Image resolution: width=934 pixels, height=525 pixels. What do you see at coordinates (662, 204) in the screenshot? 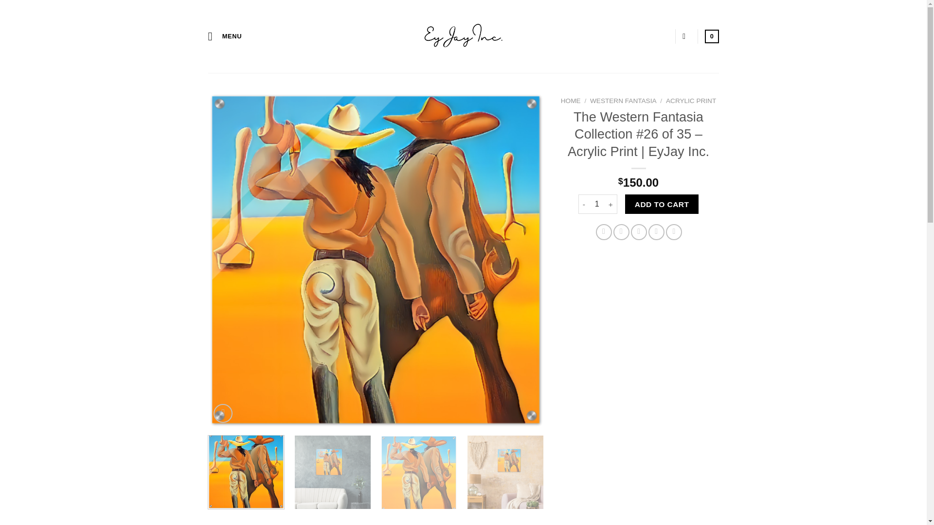
I see `ADD TO CART` at bounding box center [662, 204].